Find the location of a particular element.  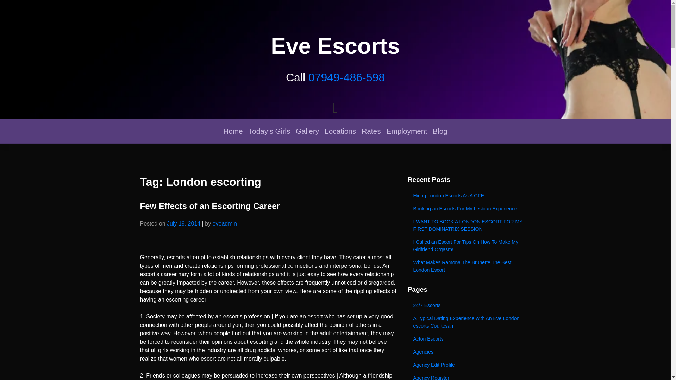

Locations is located at coordinates (340, 131).